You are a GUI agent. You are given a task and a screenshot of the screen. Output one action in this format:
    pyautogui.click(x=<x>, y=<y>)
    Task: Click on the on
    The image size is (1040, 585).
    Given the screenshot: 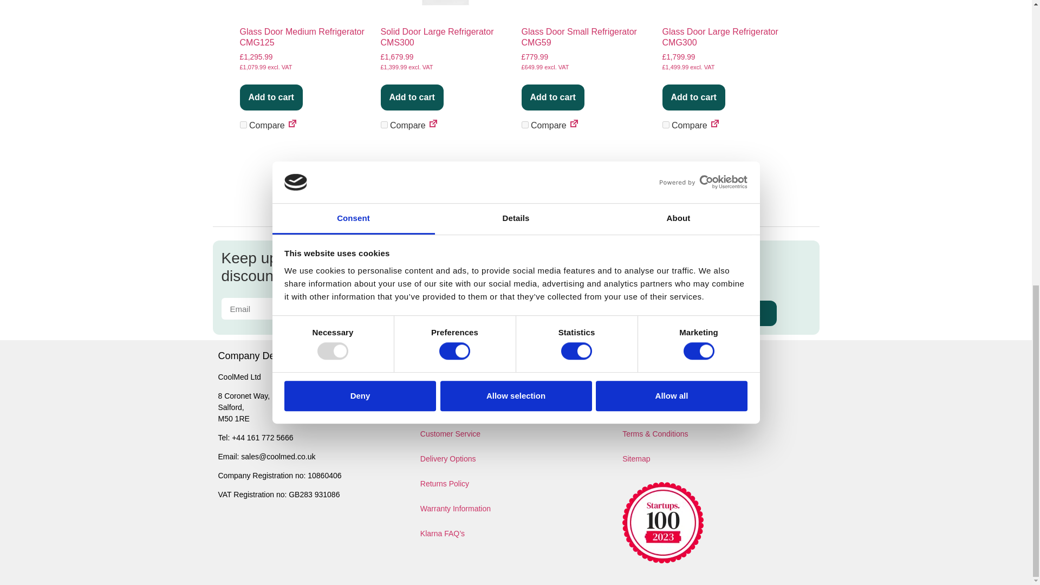 What is the action you would take?
    pyautogui.click(x=383, y=125)
    